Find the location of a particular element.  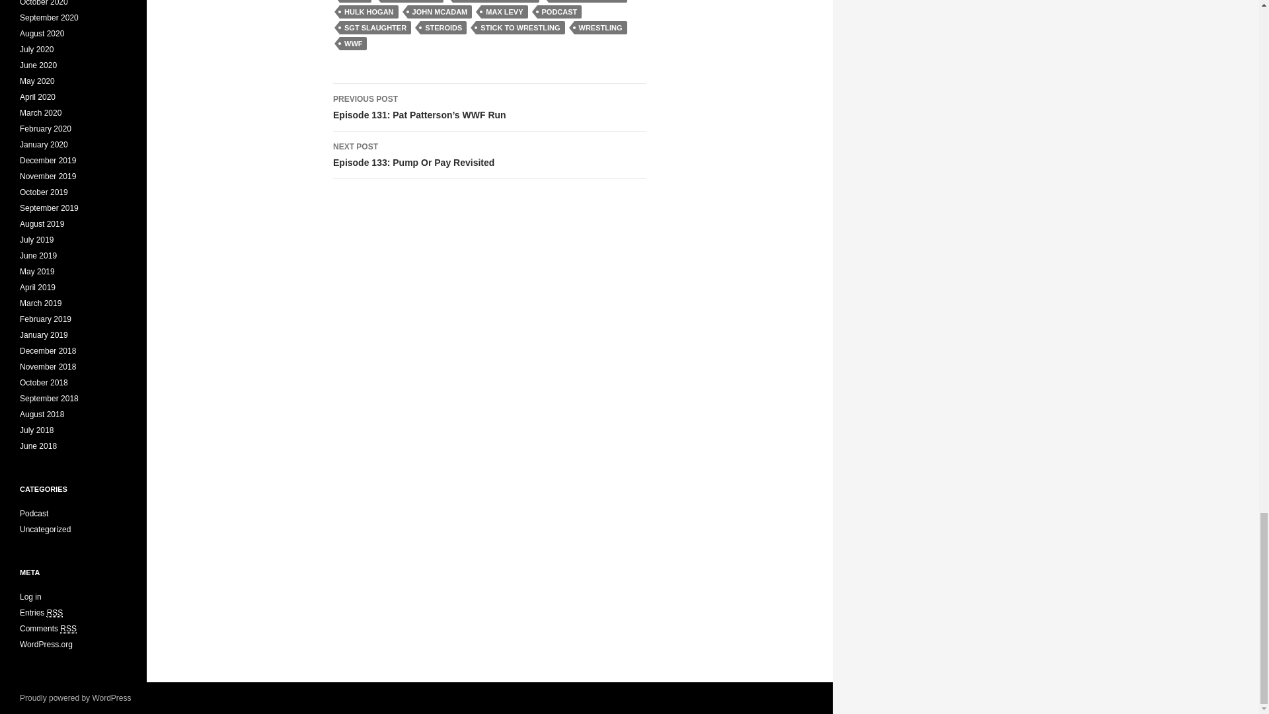

Really Simple Syndication is located at coordinates (67, 629).